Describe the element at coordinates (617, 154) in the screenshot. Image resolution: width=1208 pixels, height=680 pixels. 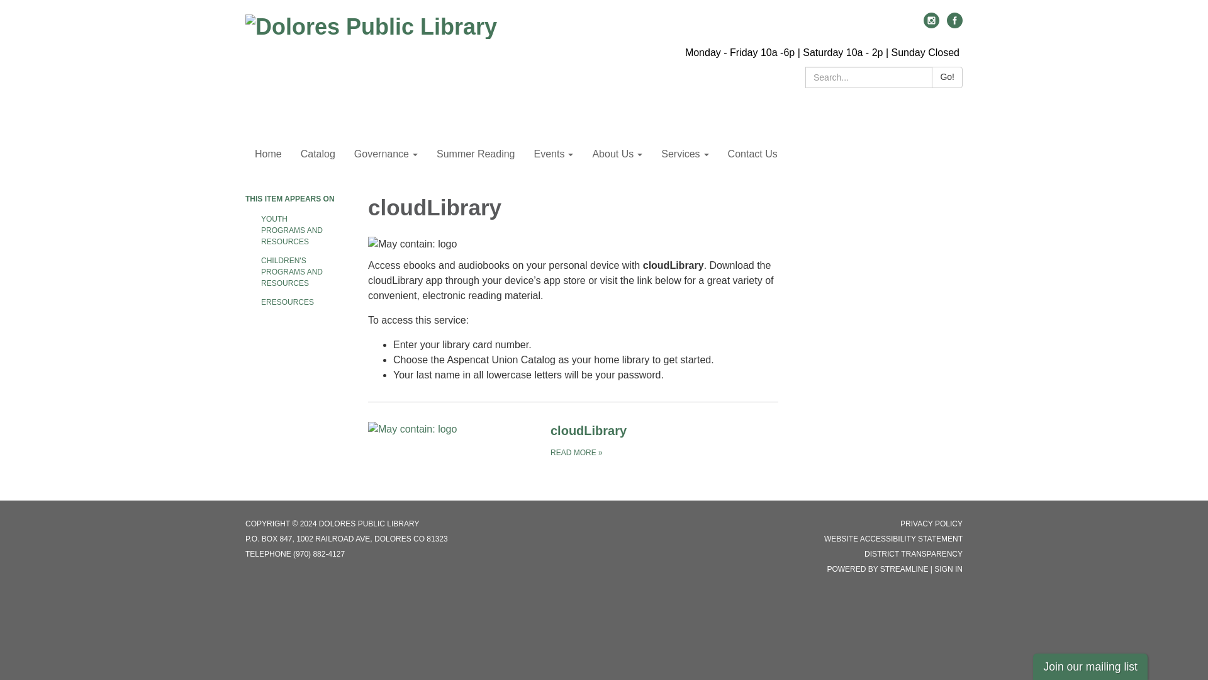
I see `About Us` at that location.